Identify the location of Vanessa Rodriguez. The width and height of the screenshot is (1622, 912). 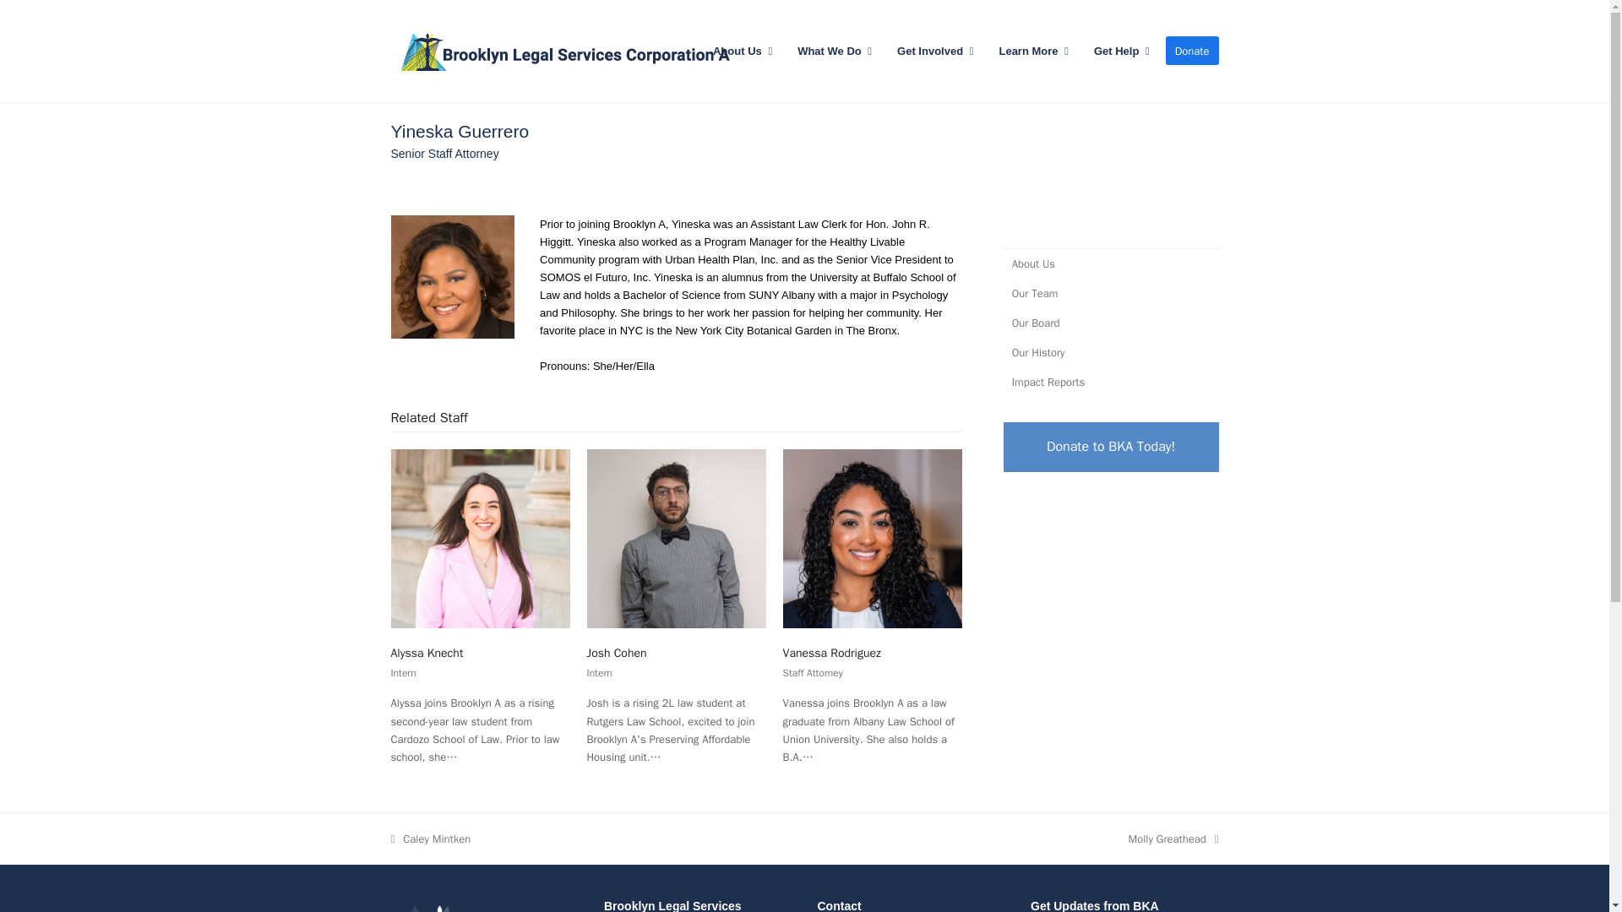
(872, 537).